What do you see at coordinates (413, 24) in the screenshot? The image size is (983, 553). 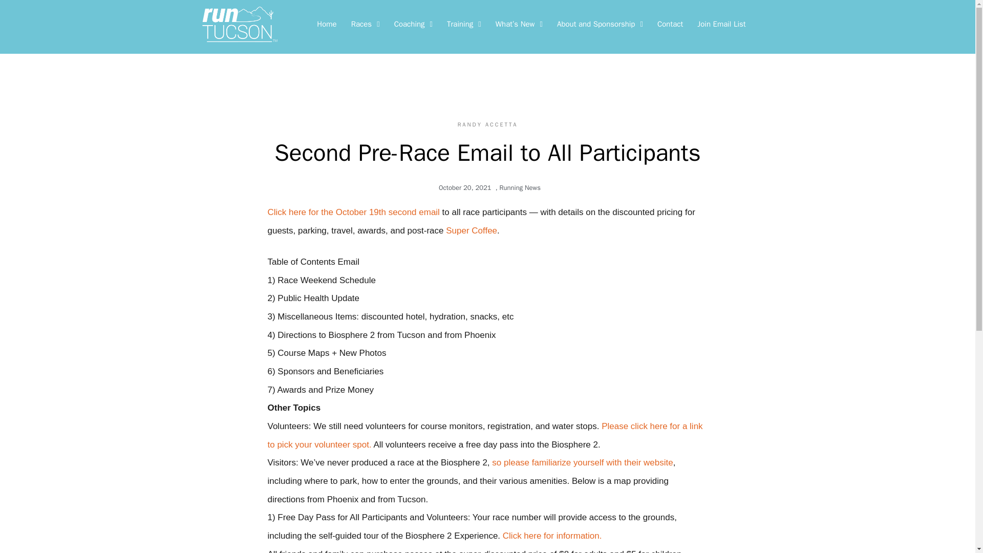 I see `Coaching` at bounding box center [413, 24].